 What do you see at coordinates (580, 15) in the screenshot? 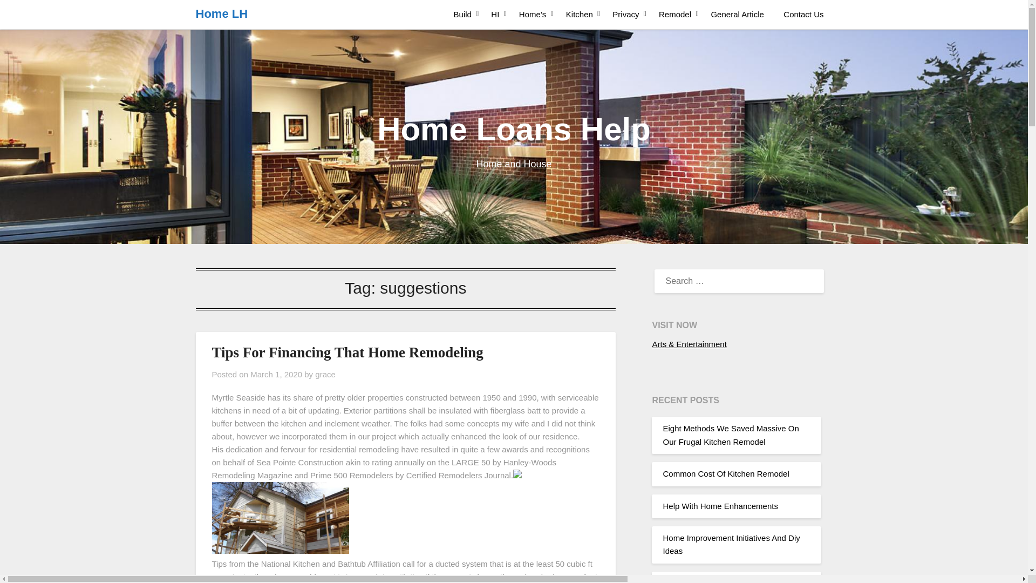
I see `Kitchen` at bounding box center [580, 15].